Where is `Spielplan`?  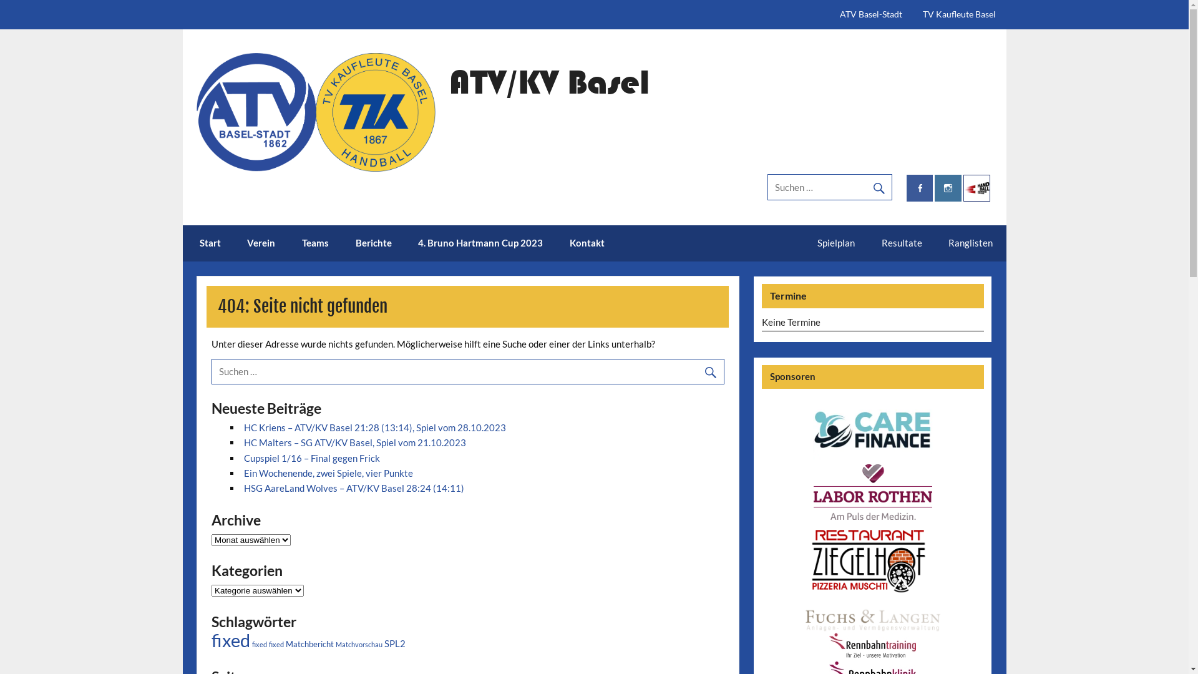 Spielplan is located at coordinates (836, 243).